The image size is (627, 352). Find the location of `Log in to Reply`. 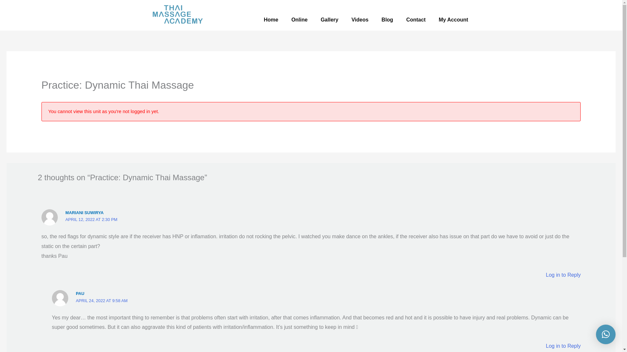

Log in to Reply is located at coordinates (564, 275).